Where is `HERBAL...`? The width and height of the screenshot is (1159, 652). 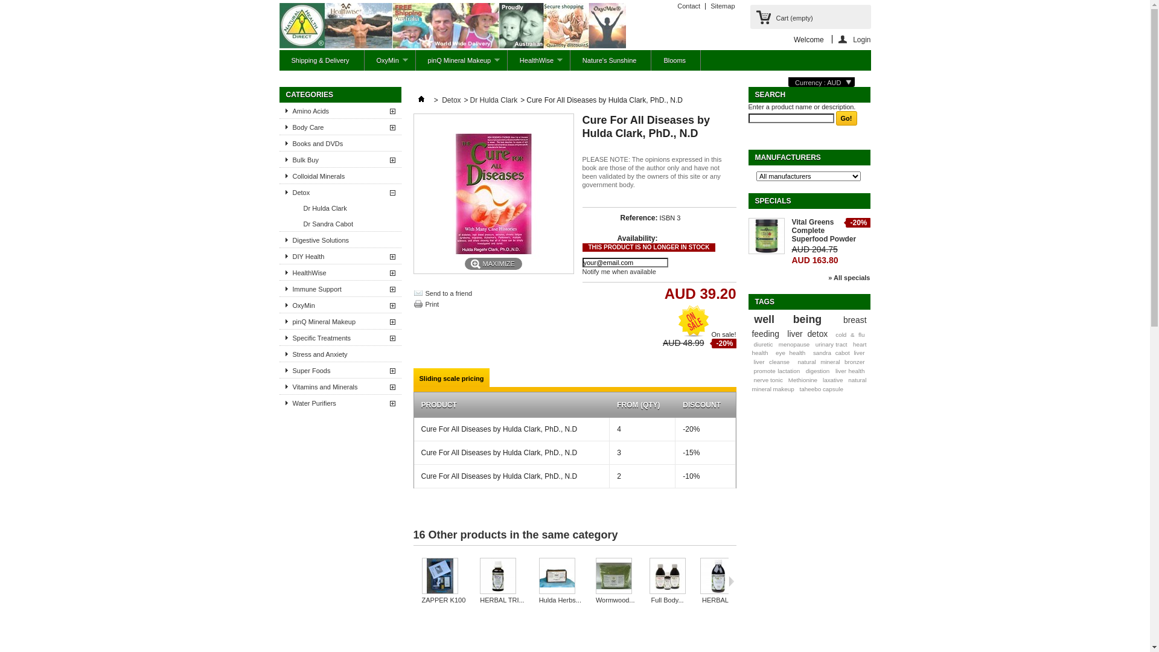
HERBAL... is located at coordinates (718, 600).